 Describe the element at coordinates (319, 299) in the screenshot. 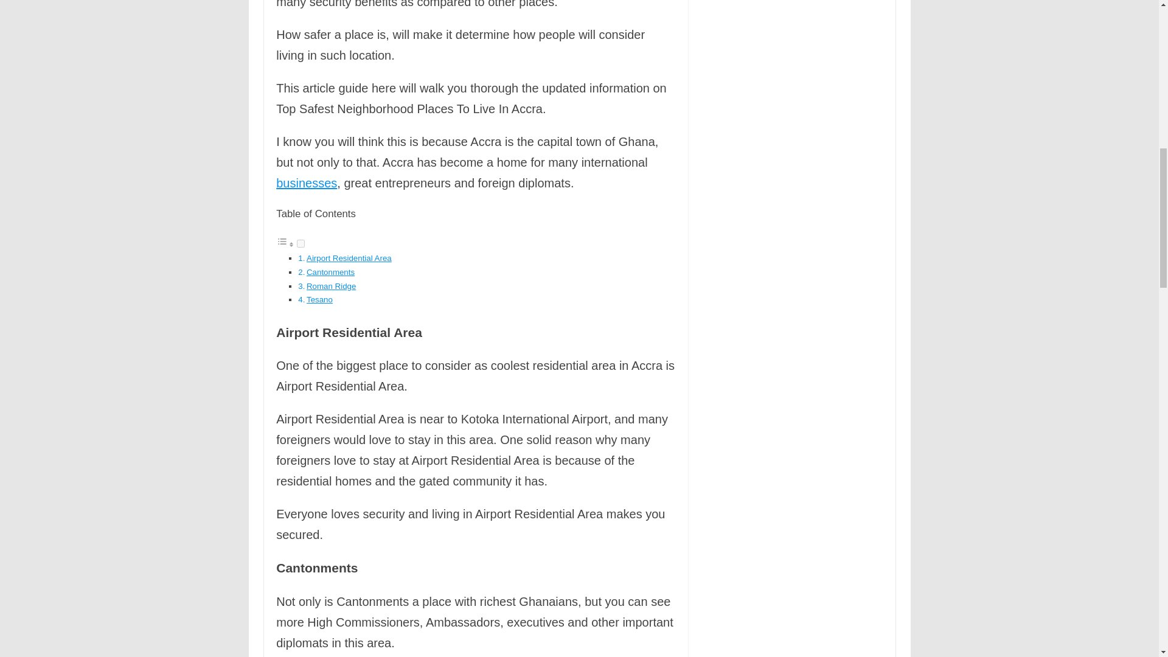

I see `Tesano` at that location.